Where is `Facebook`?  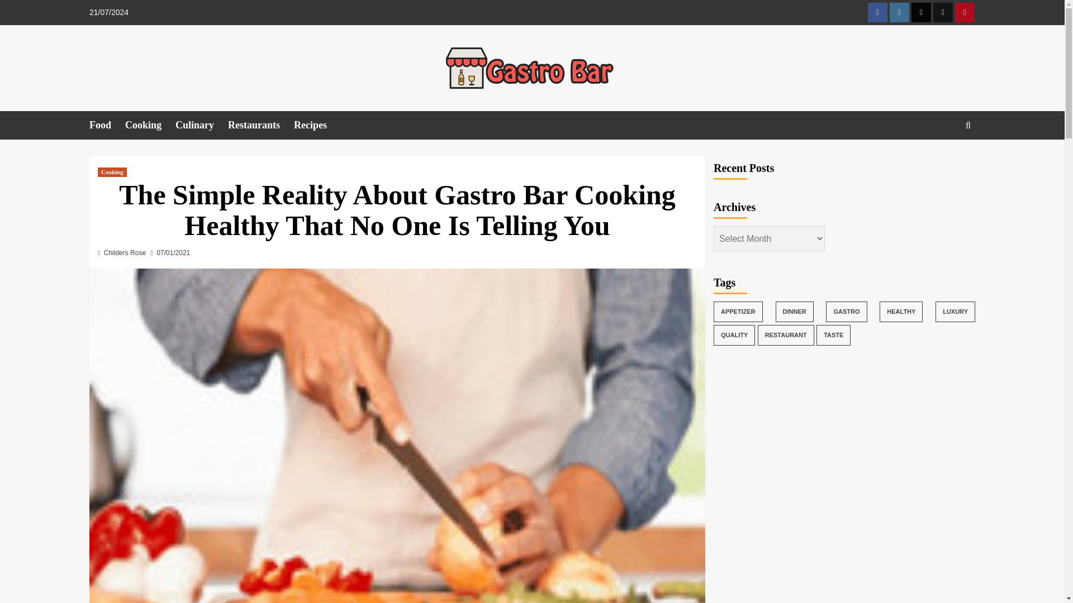 Facebook is located at coordinates (877, 12).